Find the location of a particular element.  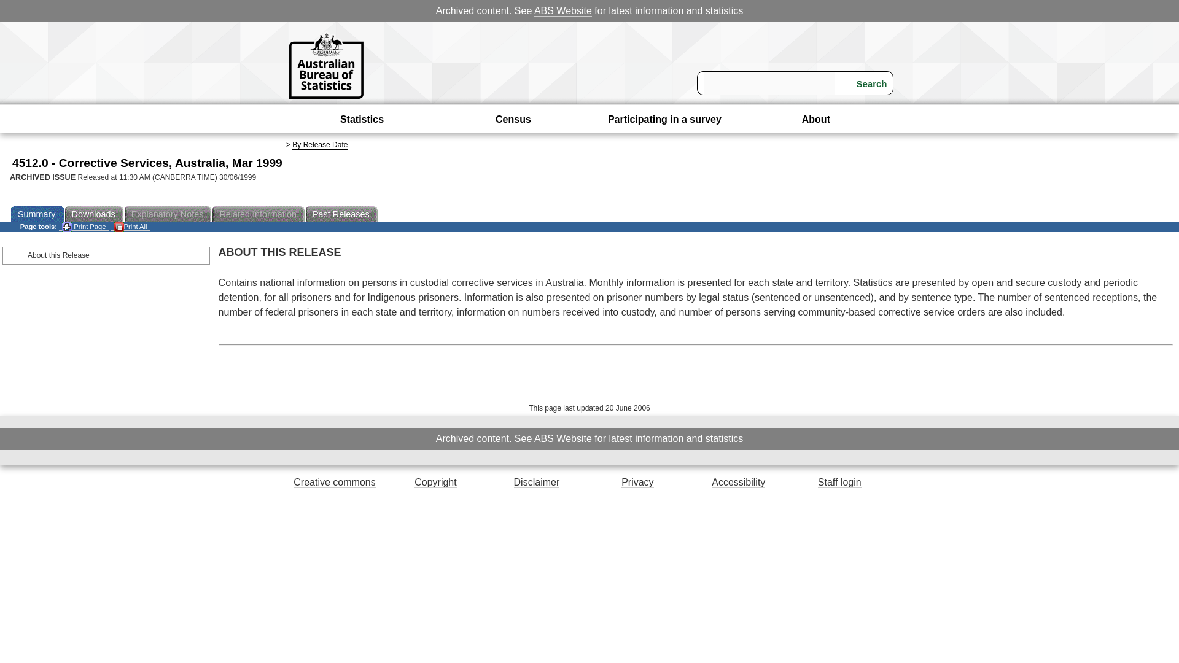

Creative commons is located at coordinates (334, 482).